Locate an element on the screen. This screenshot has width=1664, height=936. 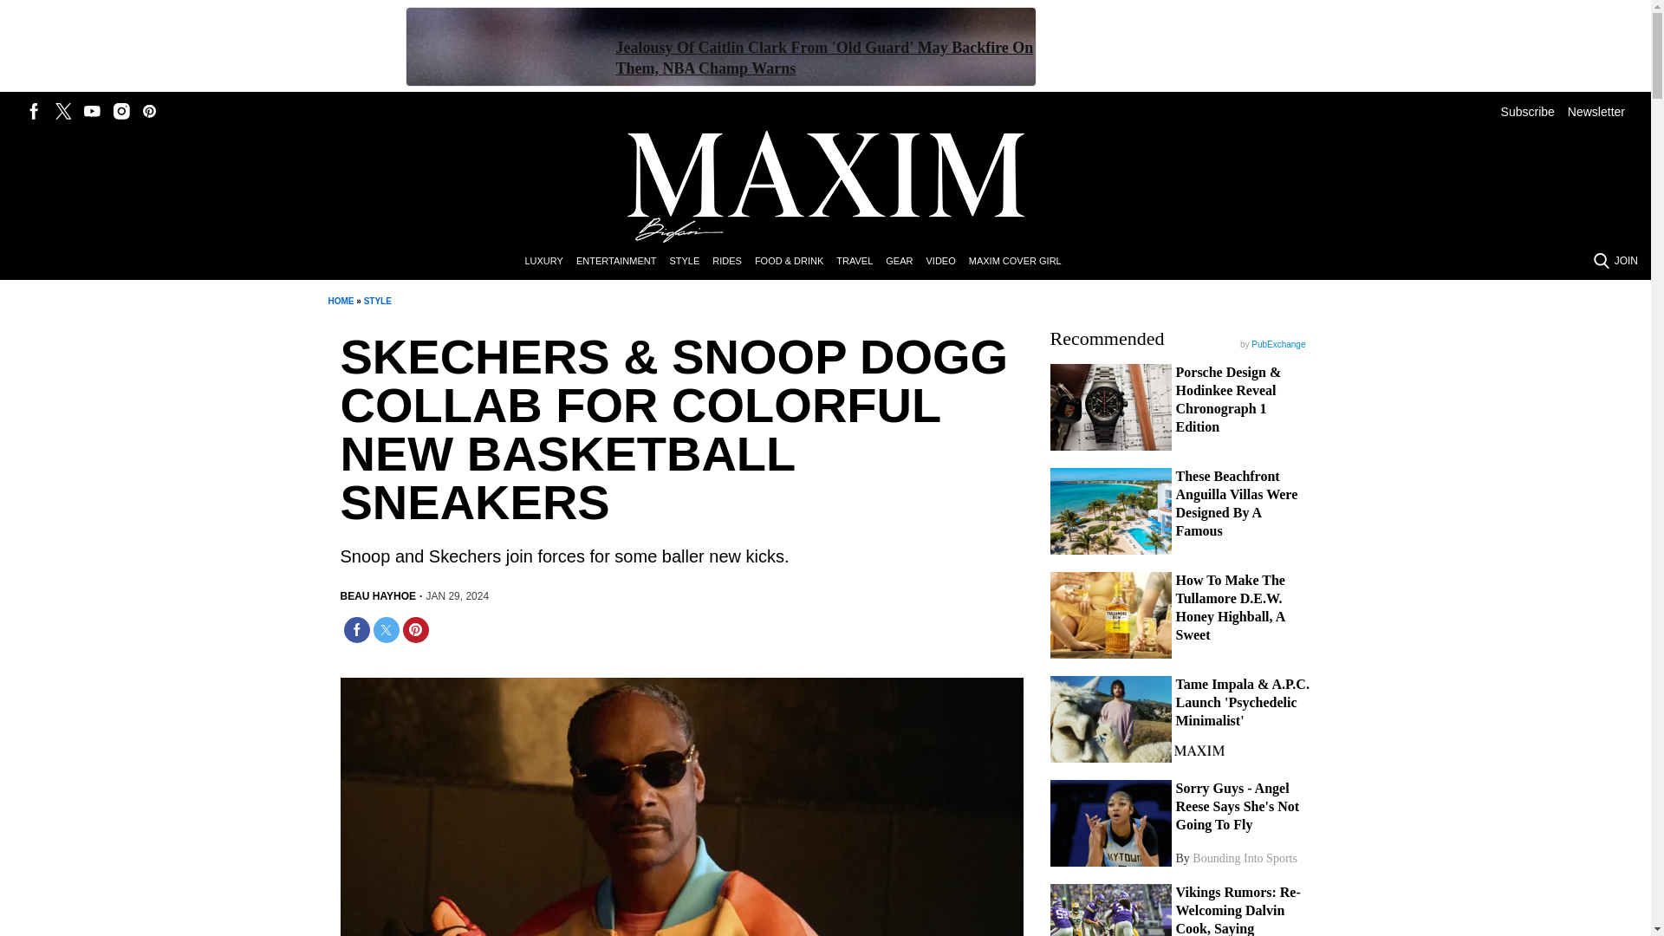
Share on Twitter is located at coordinates (386, 629).